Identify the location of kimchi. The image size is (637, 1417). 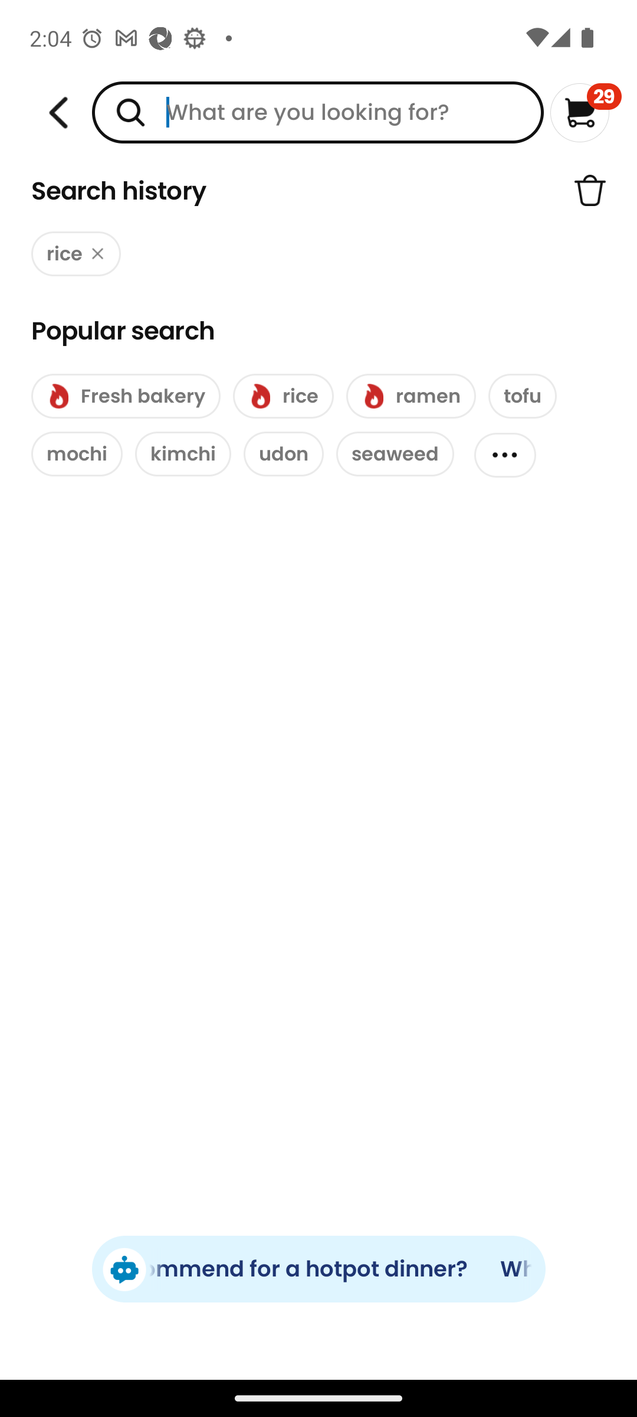
(183, 454).